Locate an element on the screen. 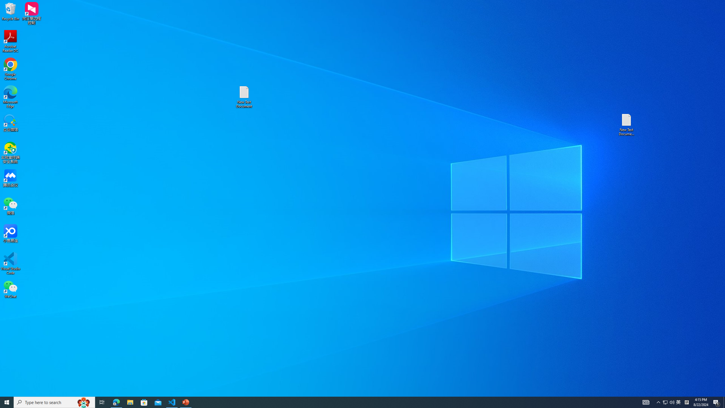 Image resolution: width=725 pixels, height=408 pixels. Slide Number is located at coordinates (310, 29).